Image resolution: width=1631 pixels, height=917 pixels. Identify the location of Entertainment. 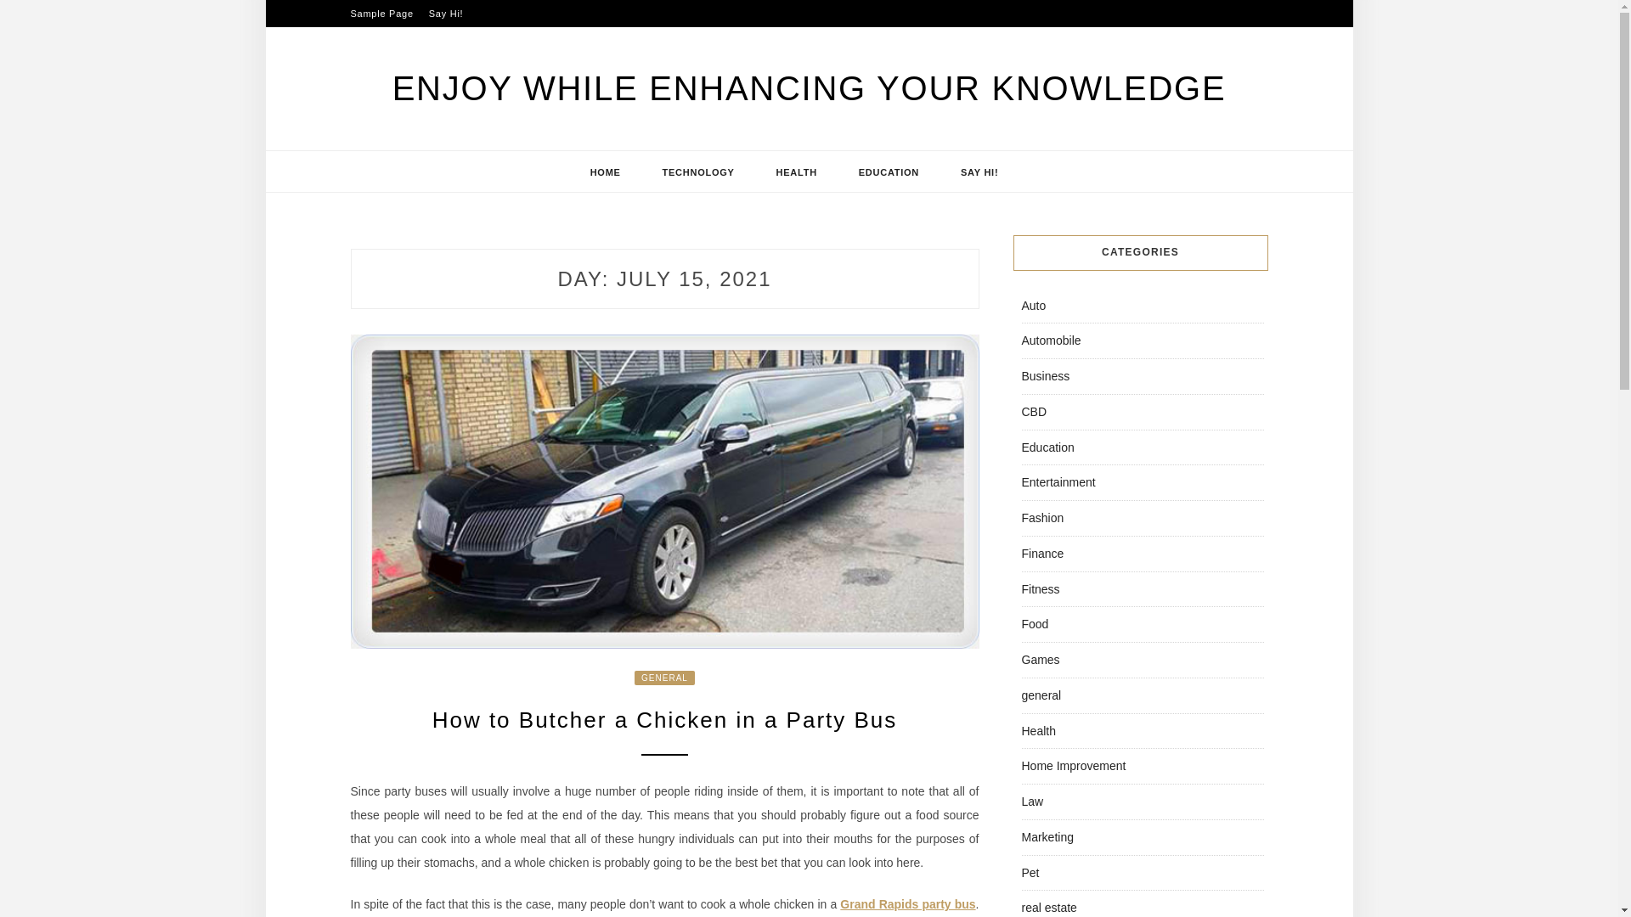
(1057, 482).